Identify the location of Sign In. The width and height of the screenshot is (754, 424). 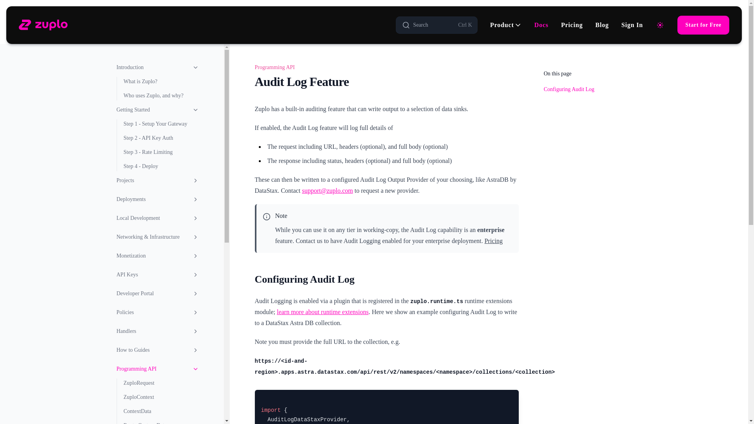
(632, 25).